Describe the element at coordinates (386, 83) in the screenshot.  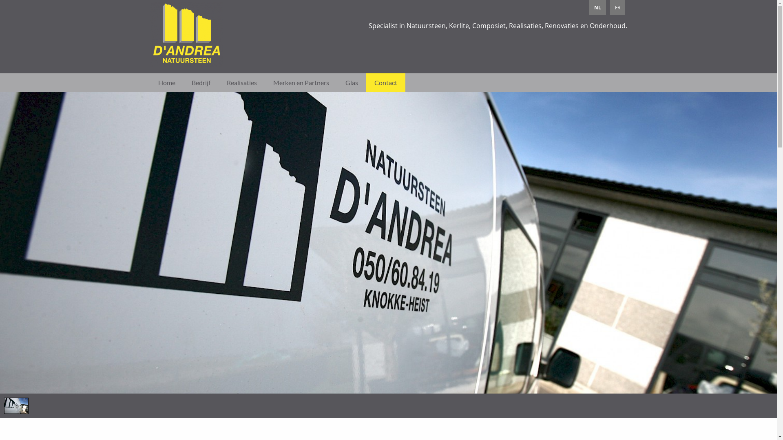
I see `Contact` at that location.